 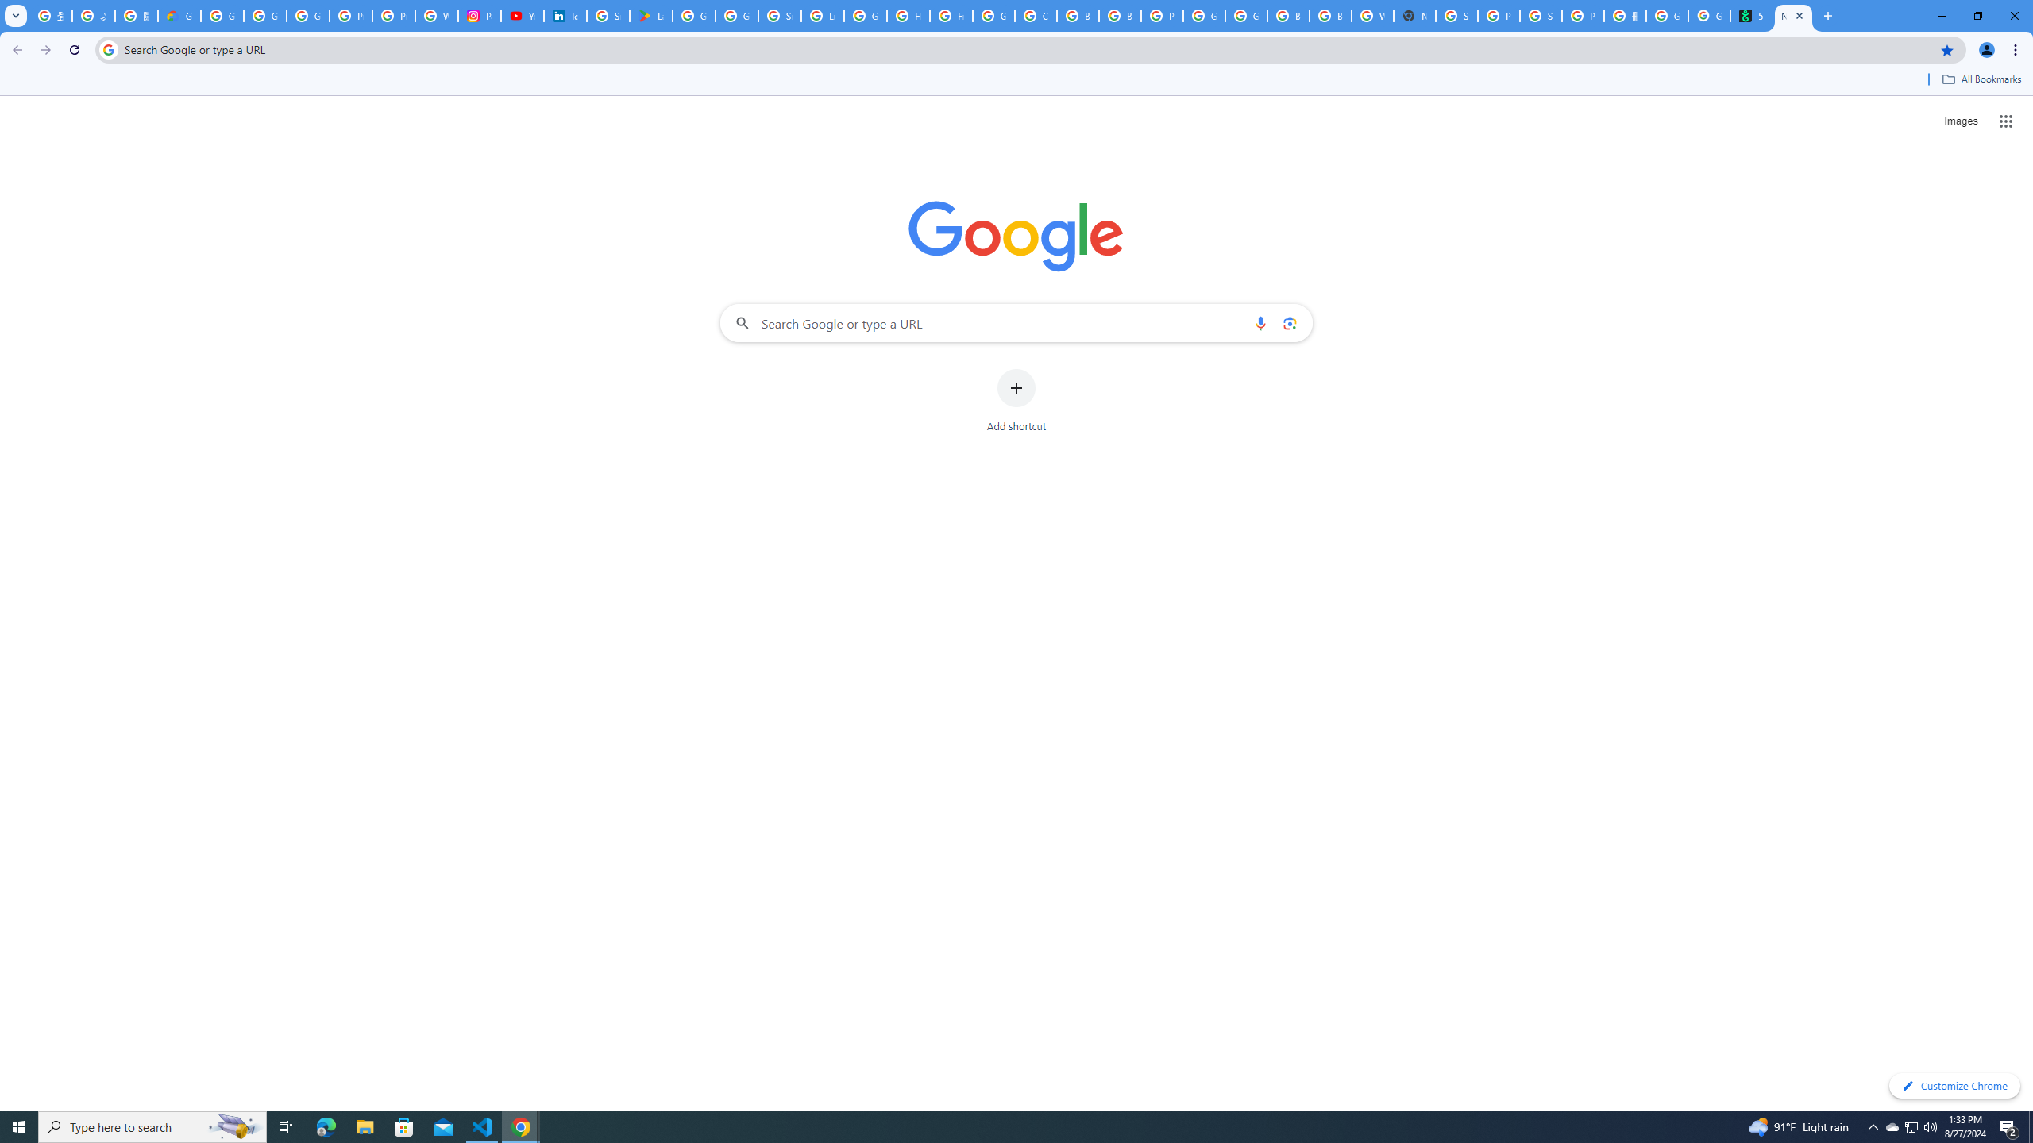 I want to click on Privacy Help Center - Policies Help, so click(x=351, y=16).